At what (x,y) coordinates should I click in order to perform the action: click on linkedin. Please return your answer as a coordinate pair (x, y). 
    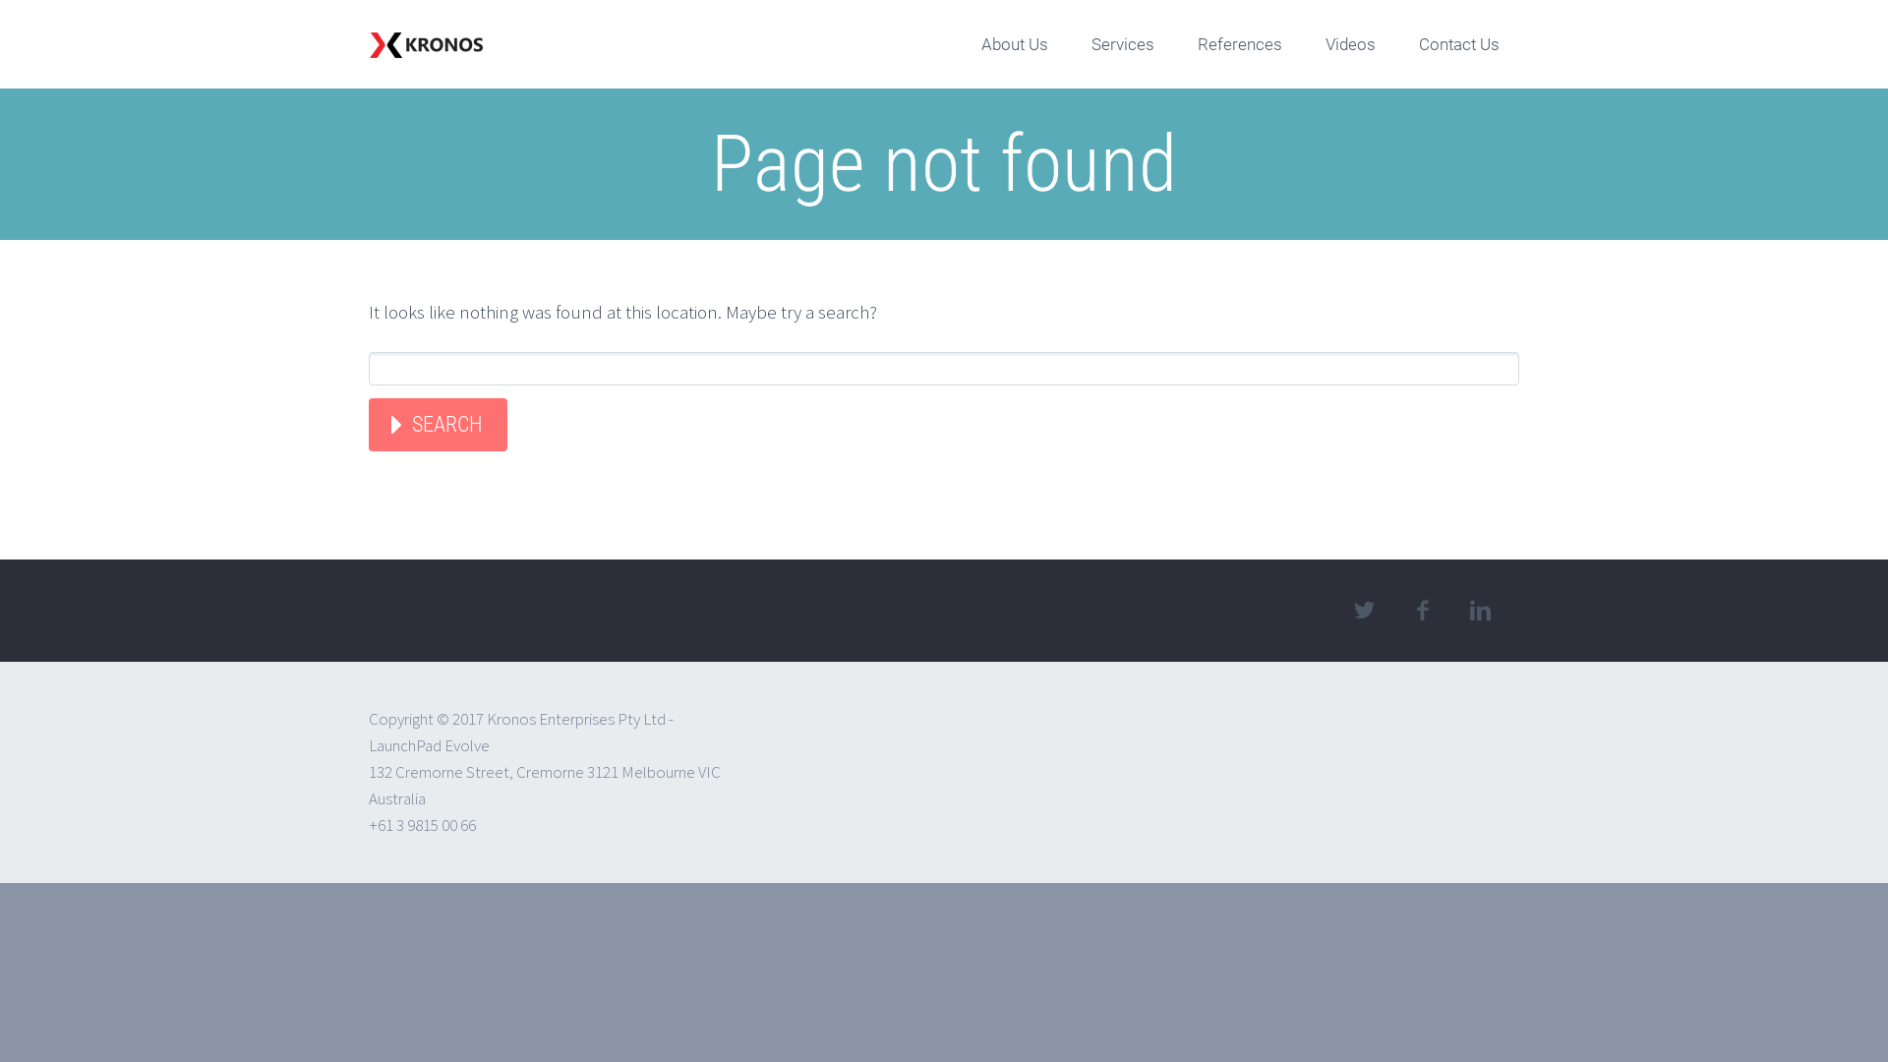
    Looking at the image, I should click on (1480, 611).